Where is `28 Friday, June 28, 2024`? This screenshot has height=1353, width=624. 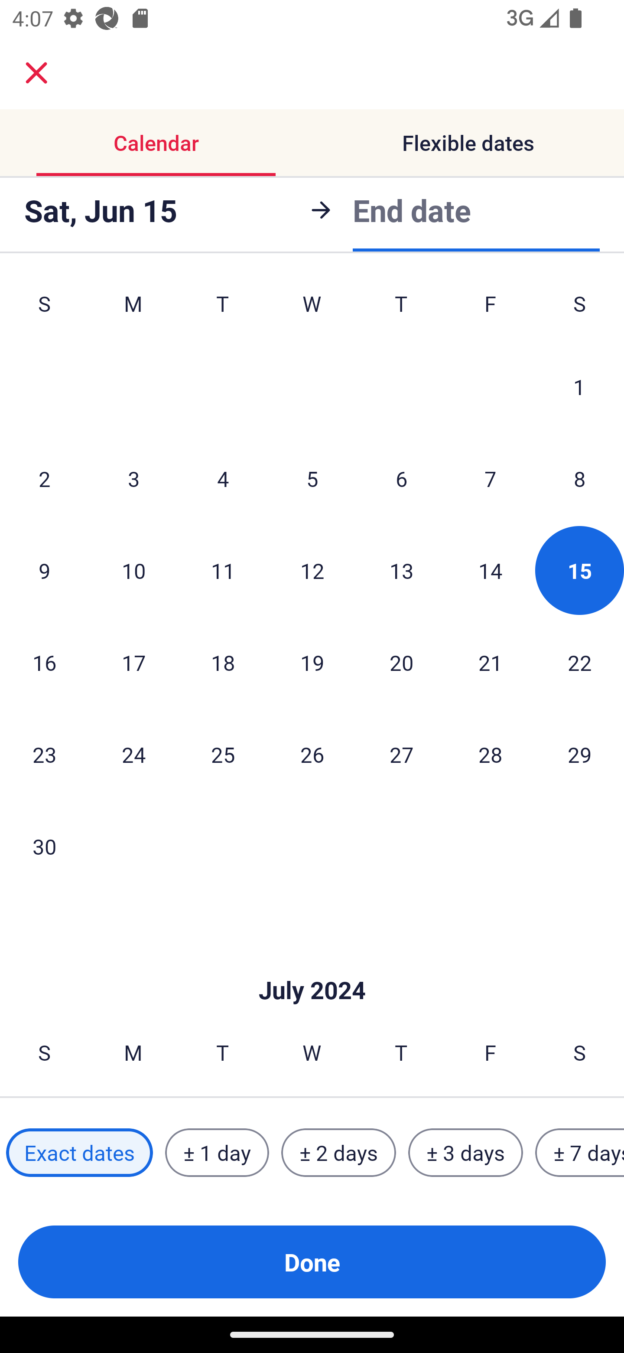 28 Friday, June 28, 2024 is located at coordinates (491, 754).